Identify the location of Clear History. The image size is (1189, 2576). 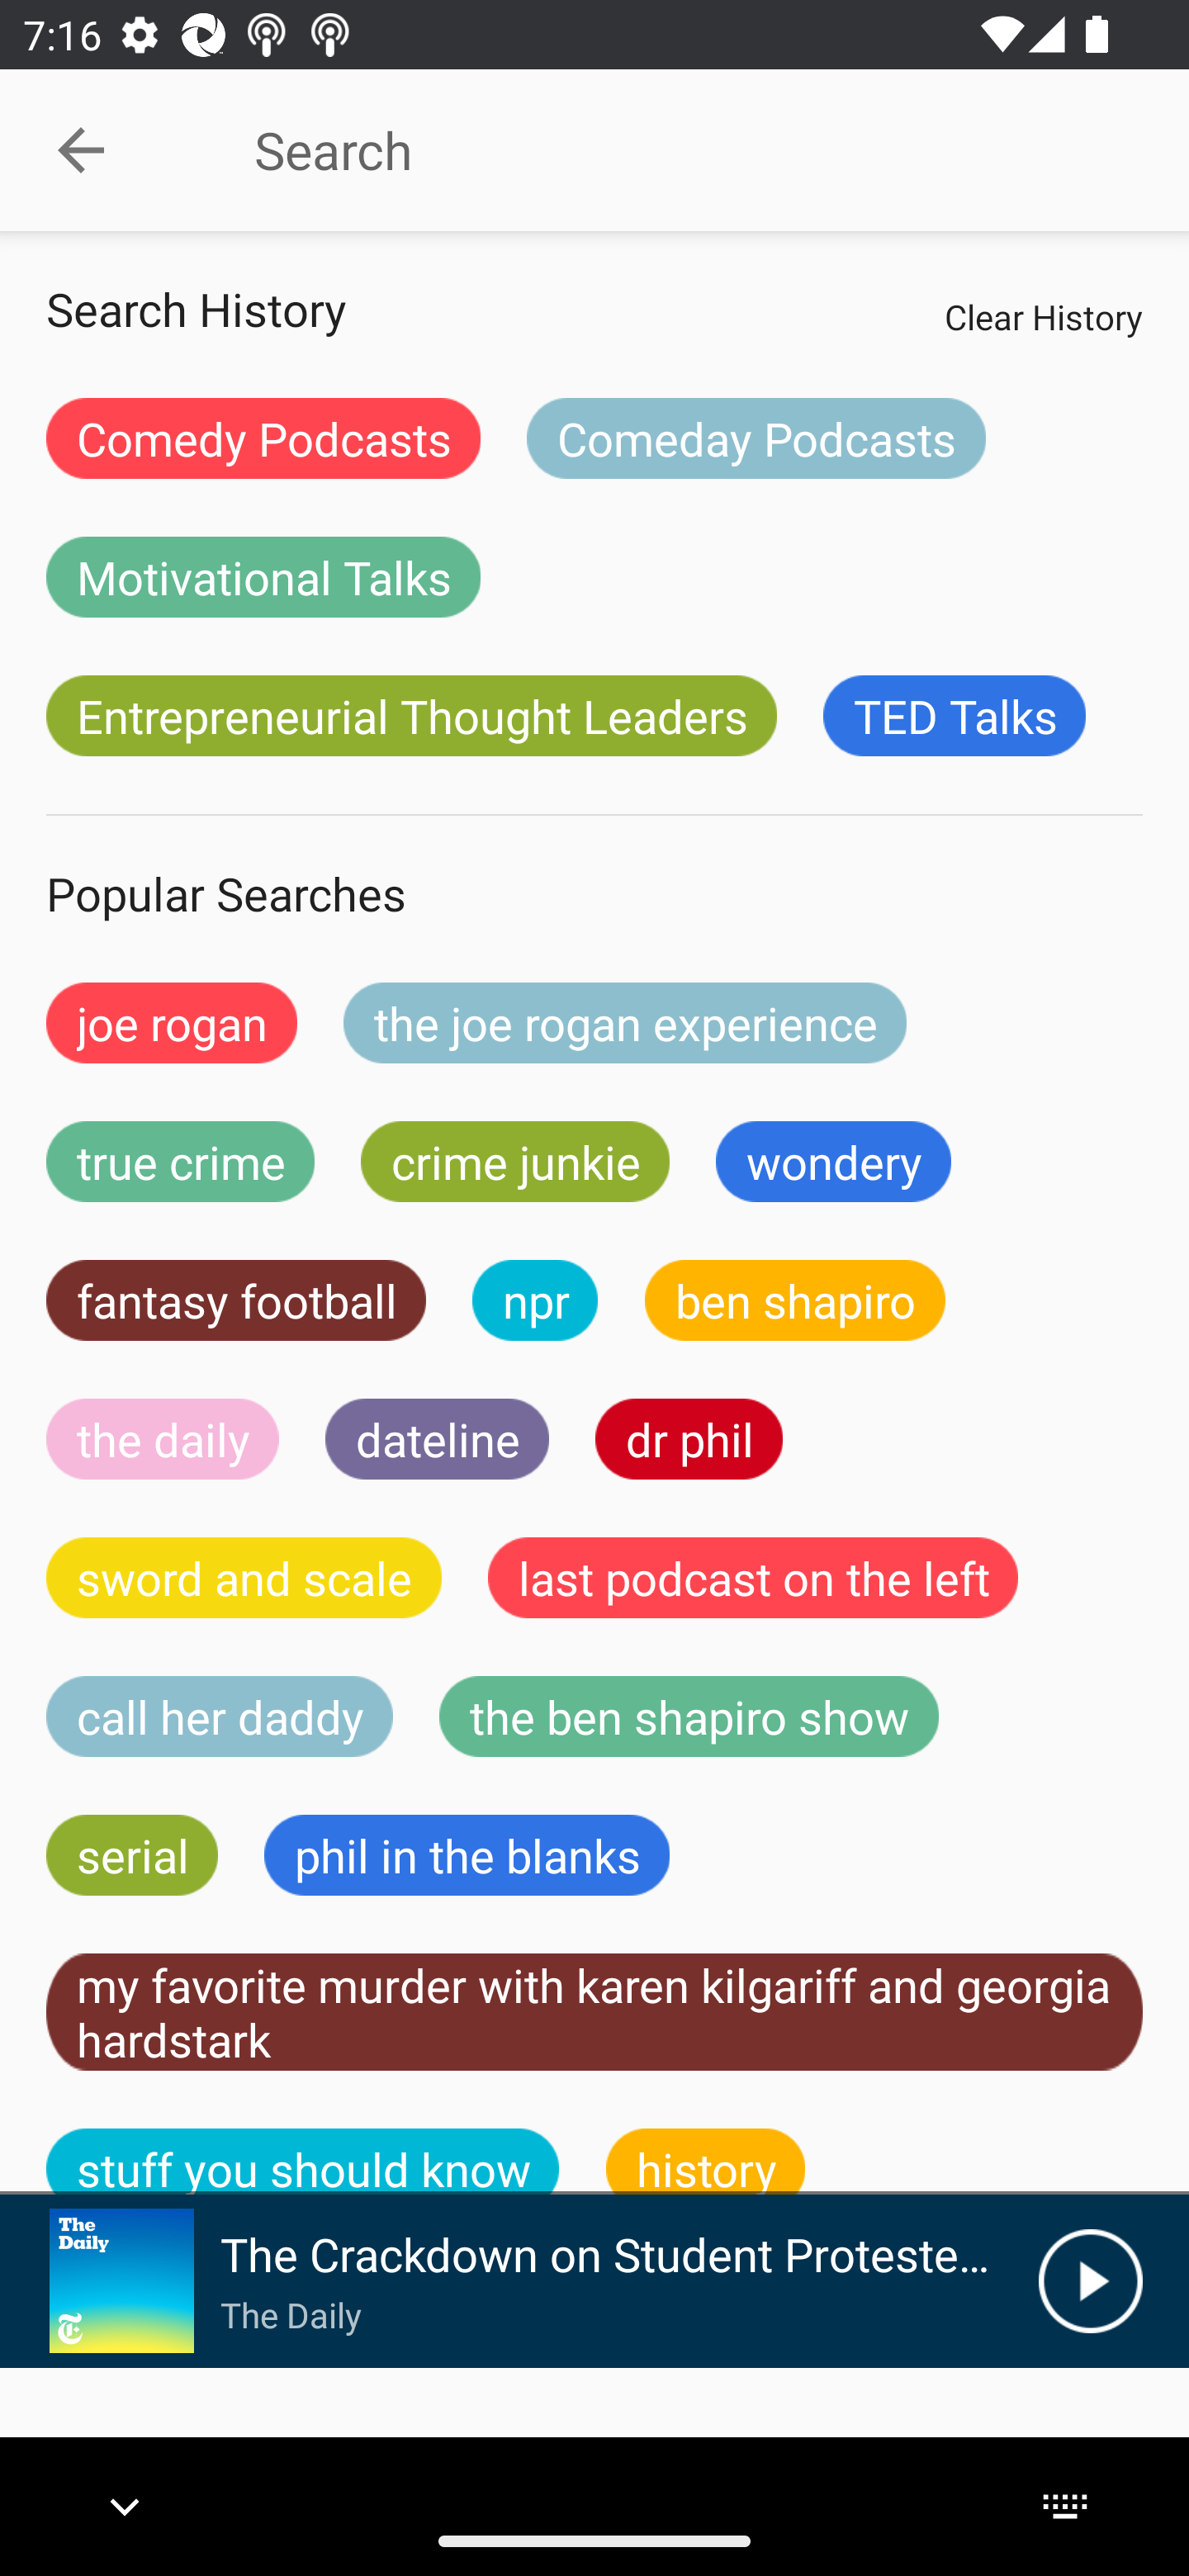
(1043, 316).